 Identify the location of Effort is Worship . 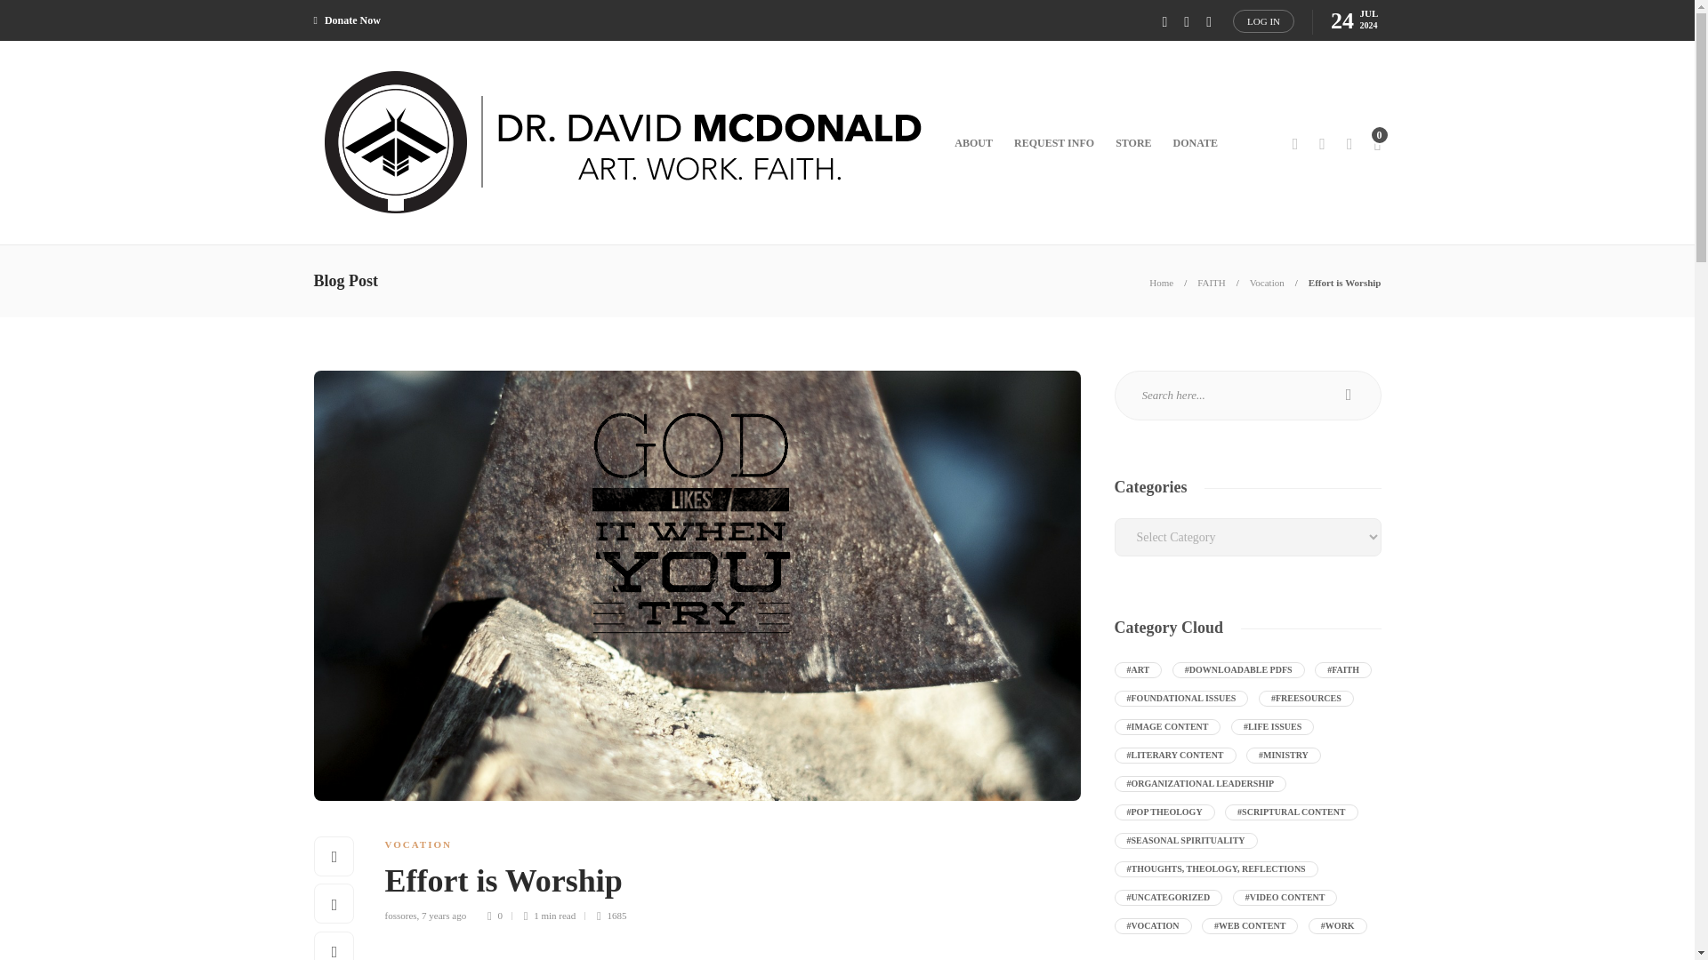
(719, 885).